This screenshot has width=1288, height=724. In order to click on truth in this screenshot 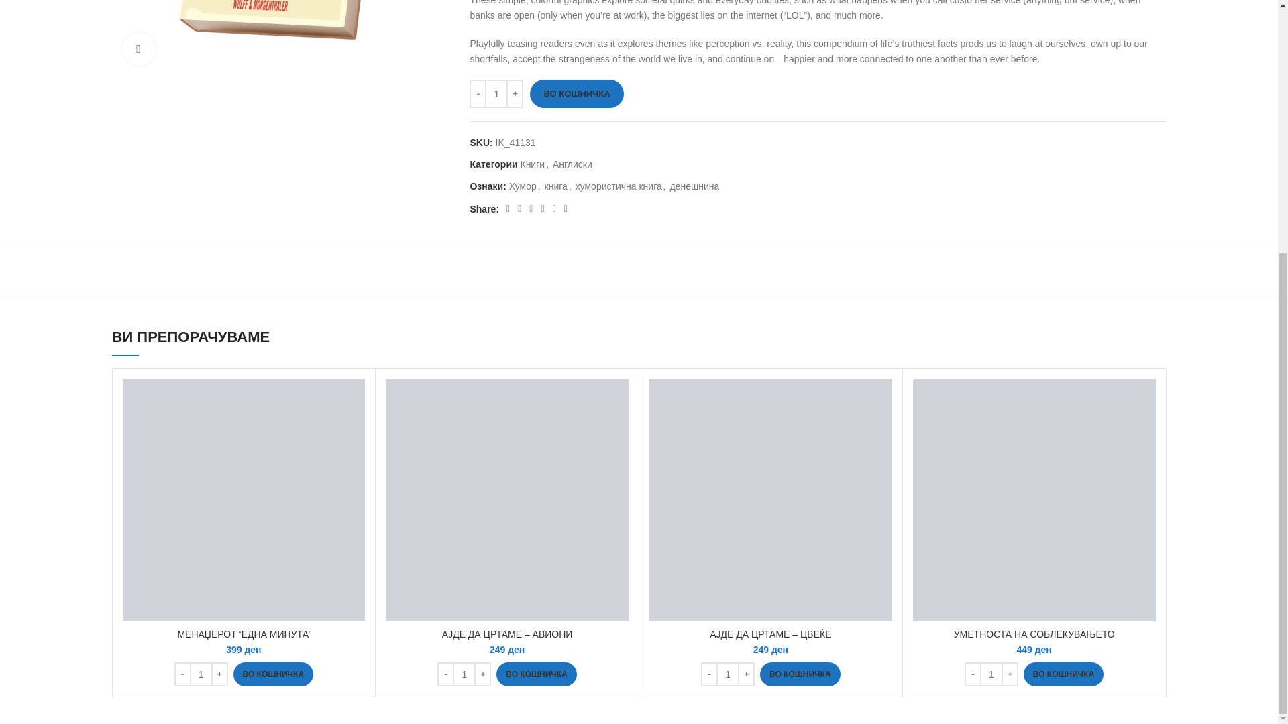, I will do `click(280, 38)`.